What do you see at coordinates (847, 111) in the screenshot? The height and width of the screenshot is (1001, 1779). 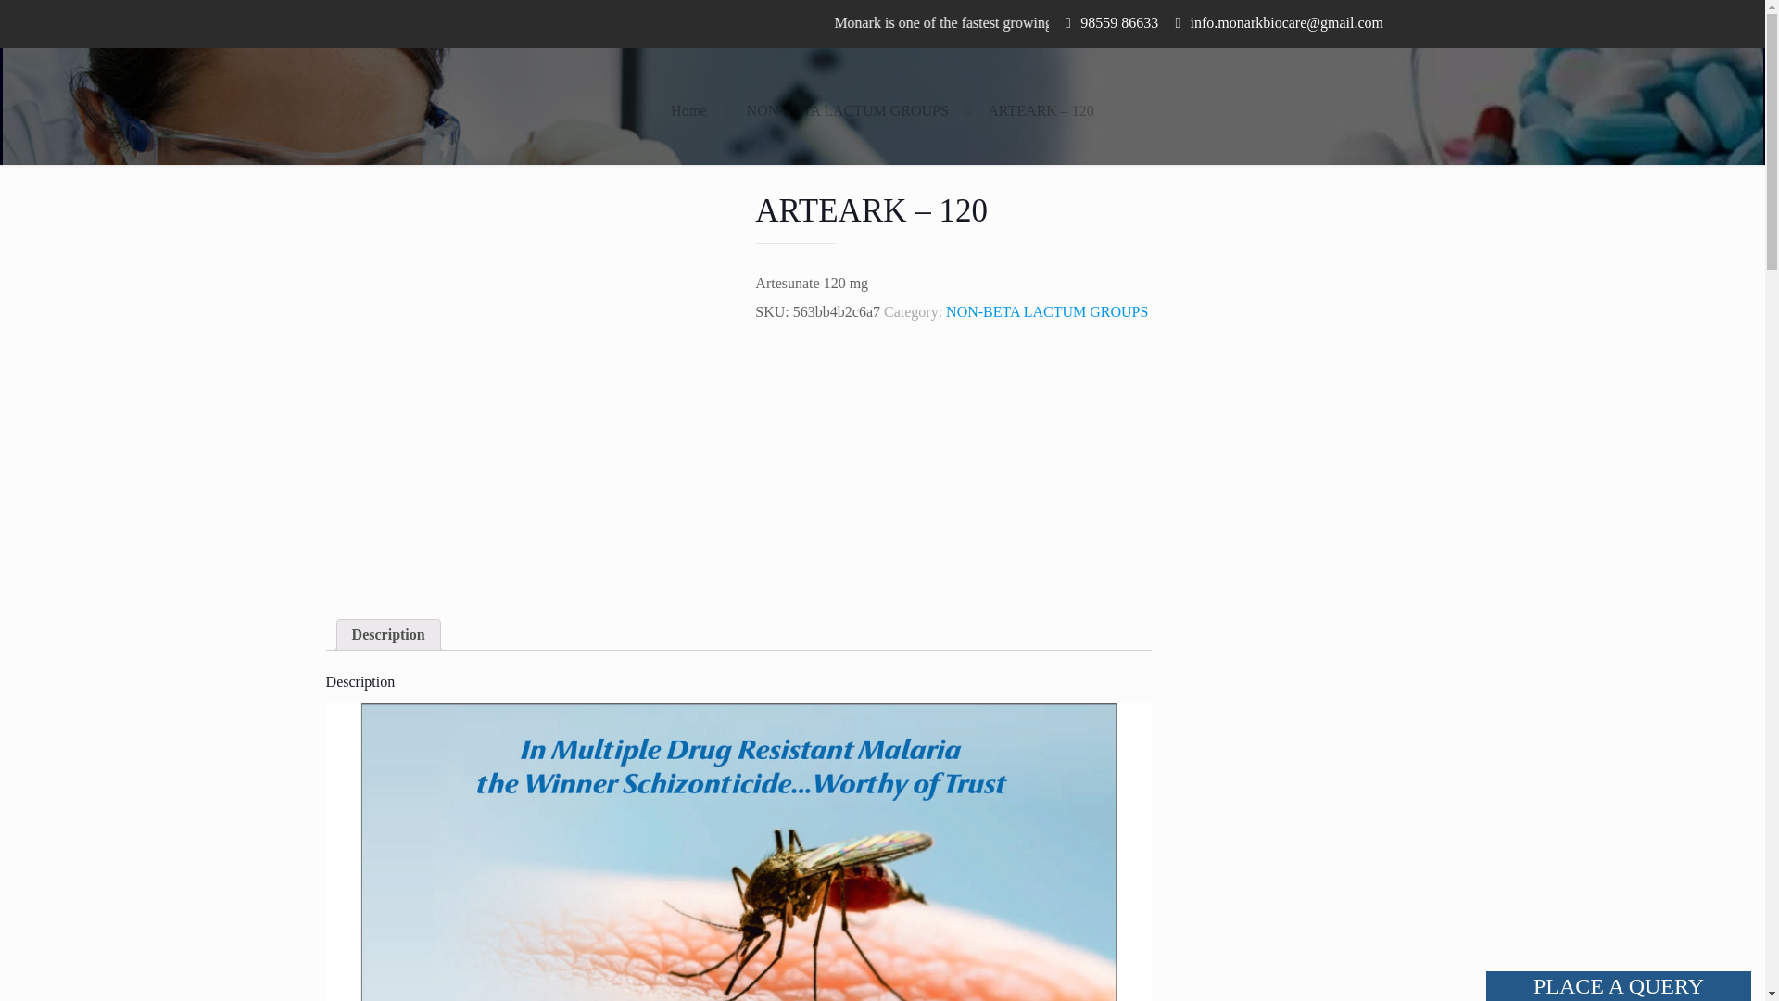 I see `NON-BETA LACTUM GROUPS` at bounding box center [847, 111].